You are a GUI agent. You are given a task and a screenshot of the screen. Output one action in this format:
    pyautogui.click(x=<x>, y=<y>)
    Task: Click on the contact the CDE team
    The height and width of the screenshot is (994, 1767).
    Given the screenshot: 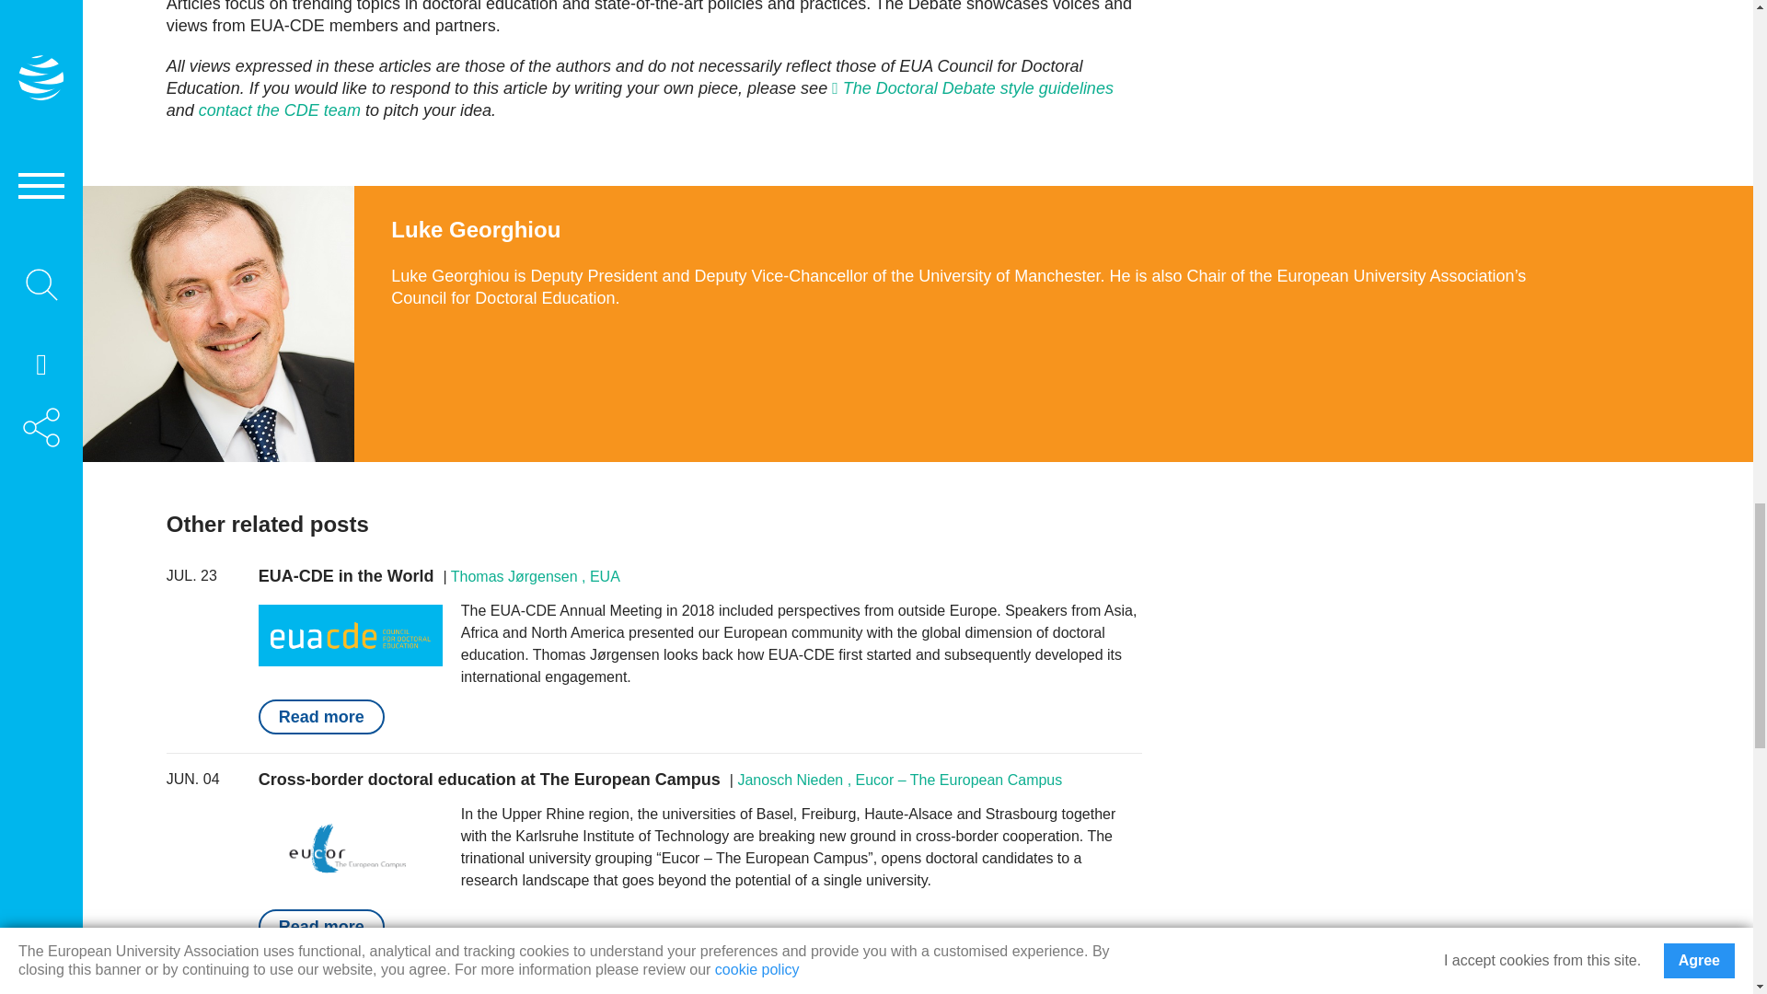 What is the action you would take?
    pyautogui.click(x=279, y=110)
    